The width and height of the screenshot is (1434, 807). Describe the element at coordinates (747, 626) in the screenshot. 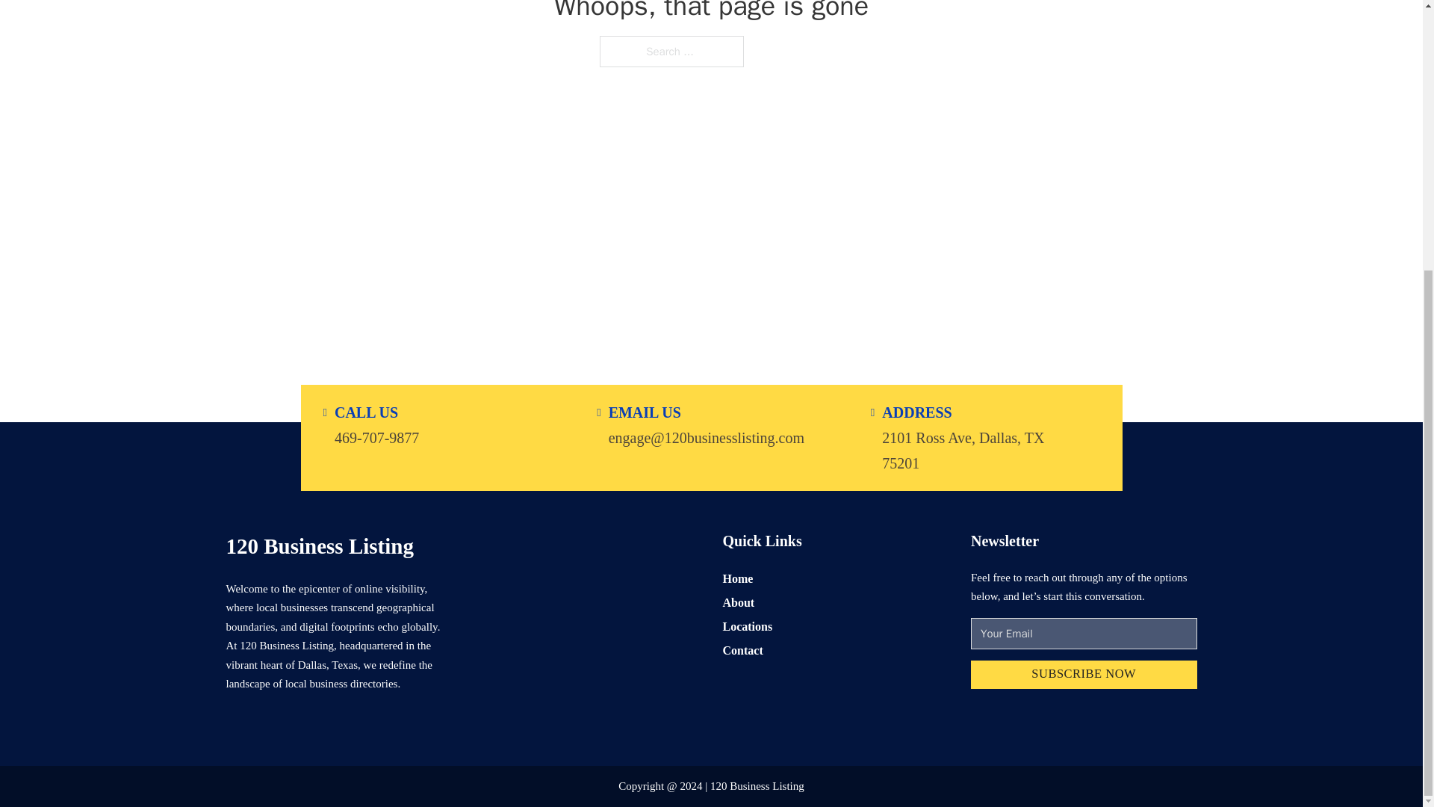

I see `Locations` at that location.